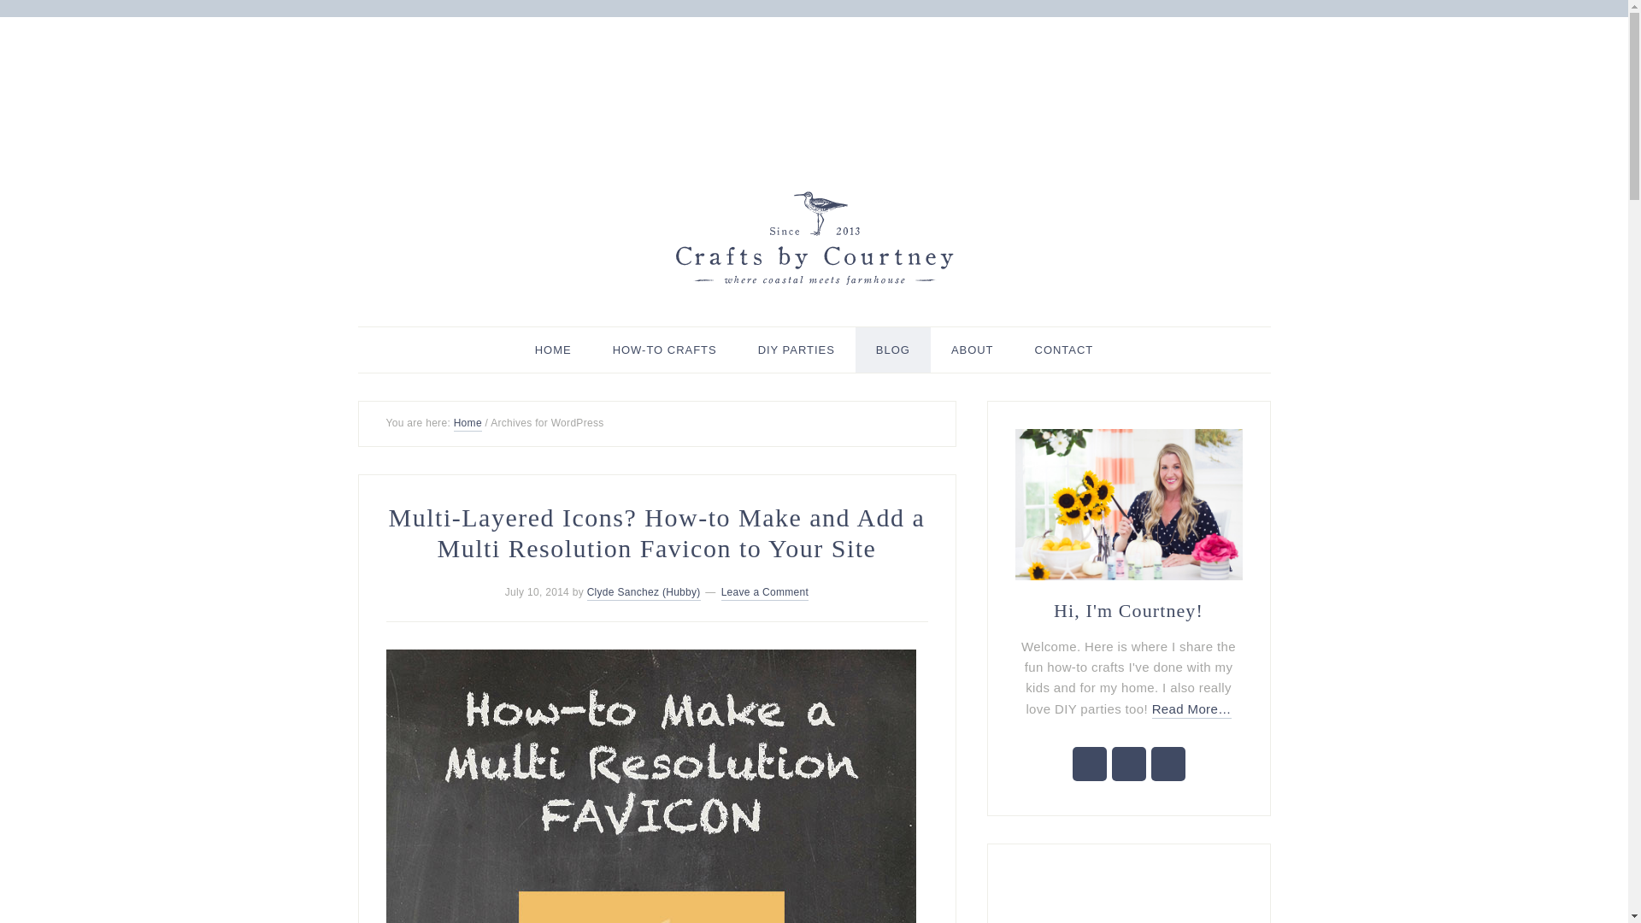  Describe the element at coordinates (796, 350) in the screenshot. I see `DIY PARTIES` at that location.